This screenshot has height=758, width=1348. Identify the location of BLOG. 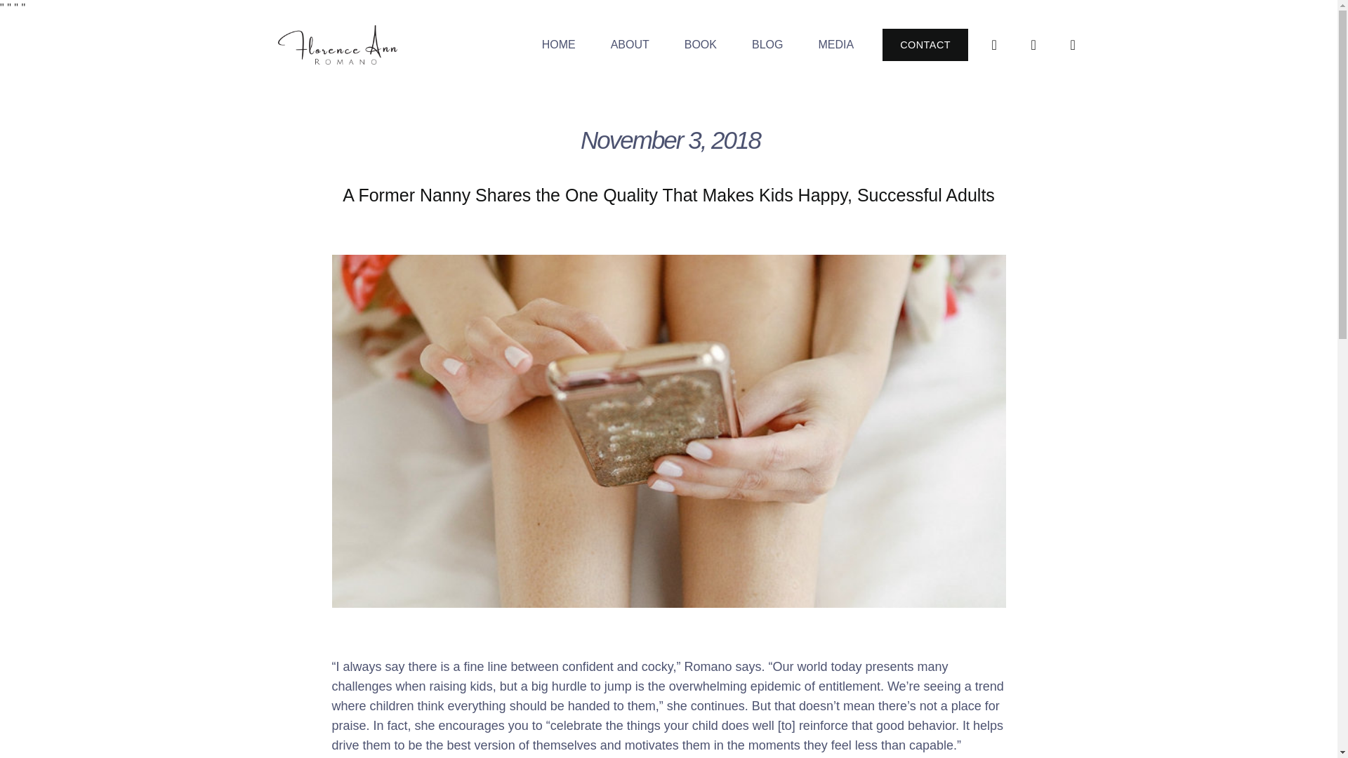
(767, 45).